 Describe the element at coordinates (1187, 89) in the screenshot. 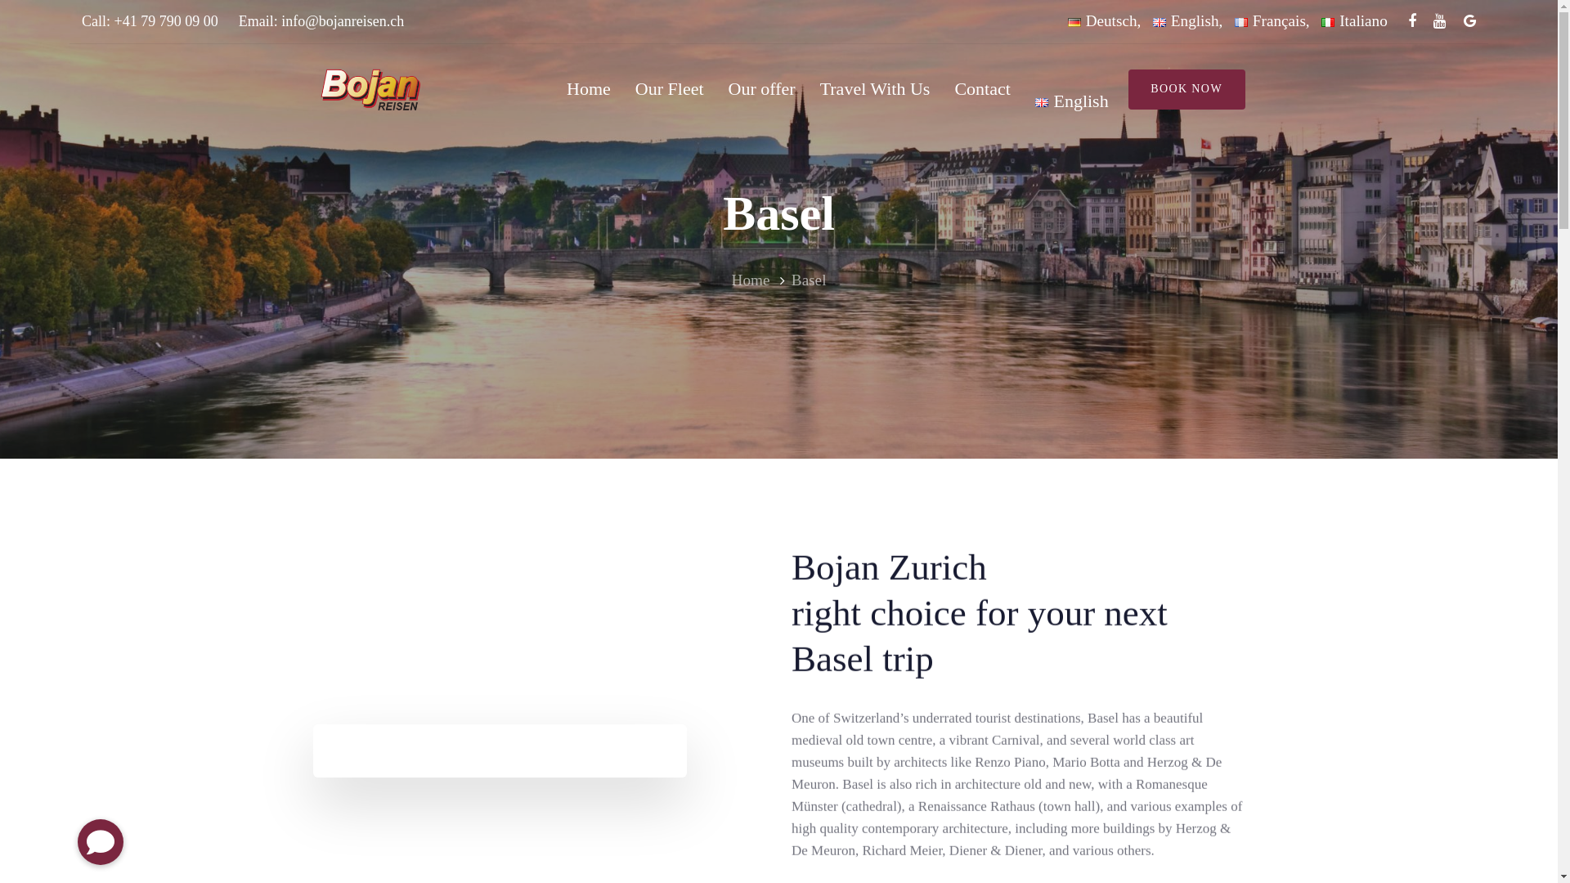

I see `BOOK NOW` at that location.